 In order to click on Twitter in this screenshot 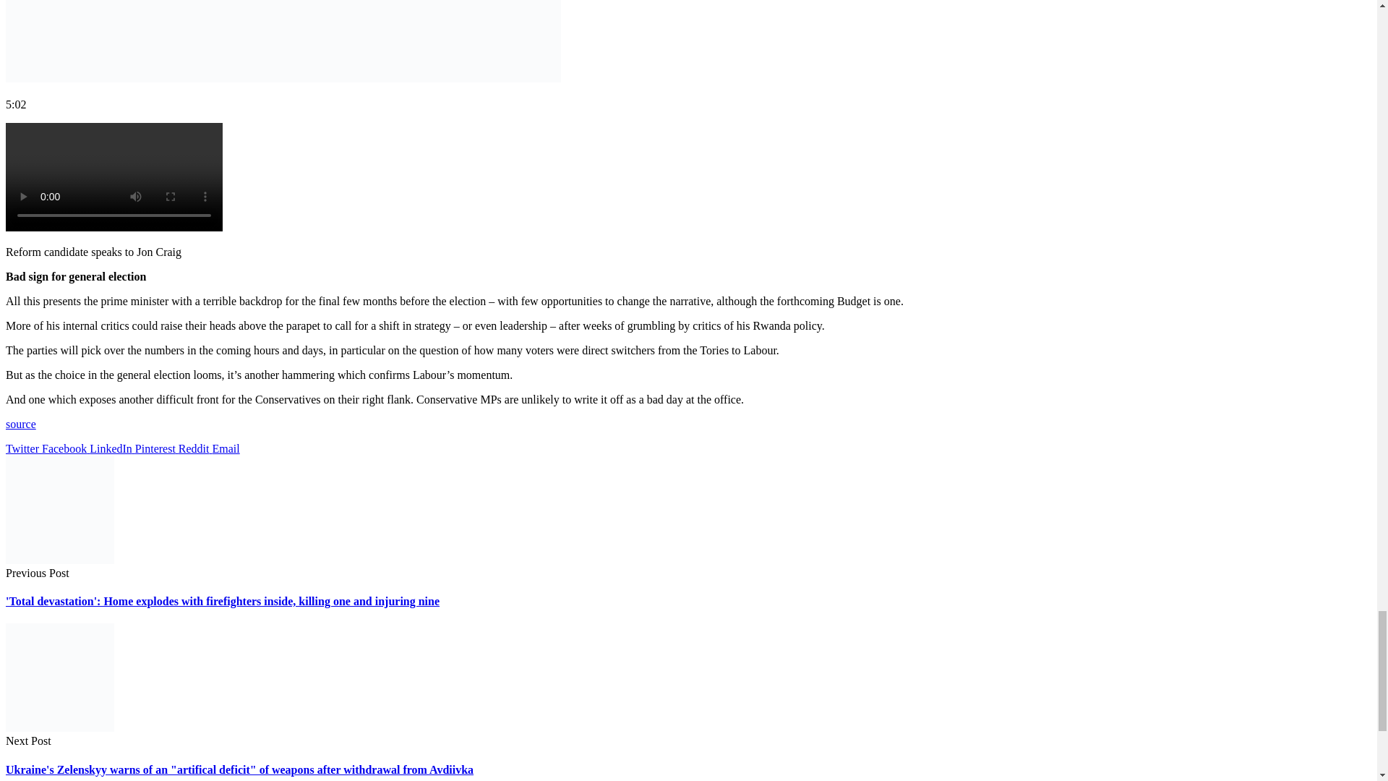, I will do `click(23, 448)`.